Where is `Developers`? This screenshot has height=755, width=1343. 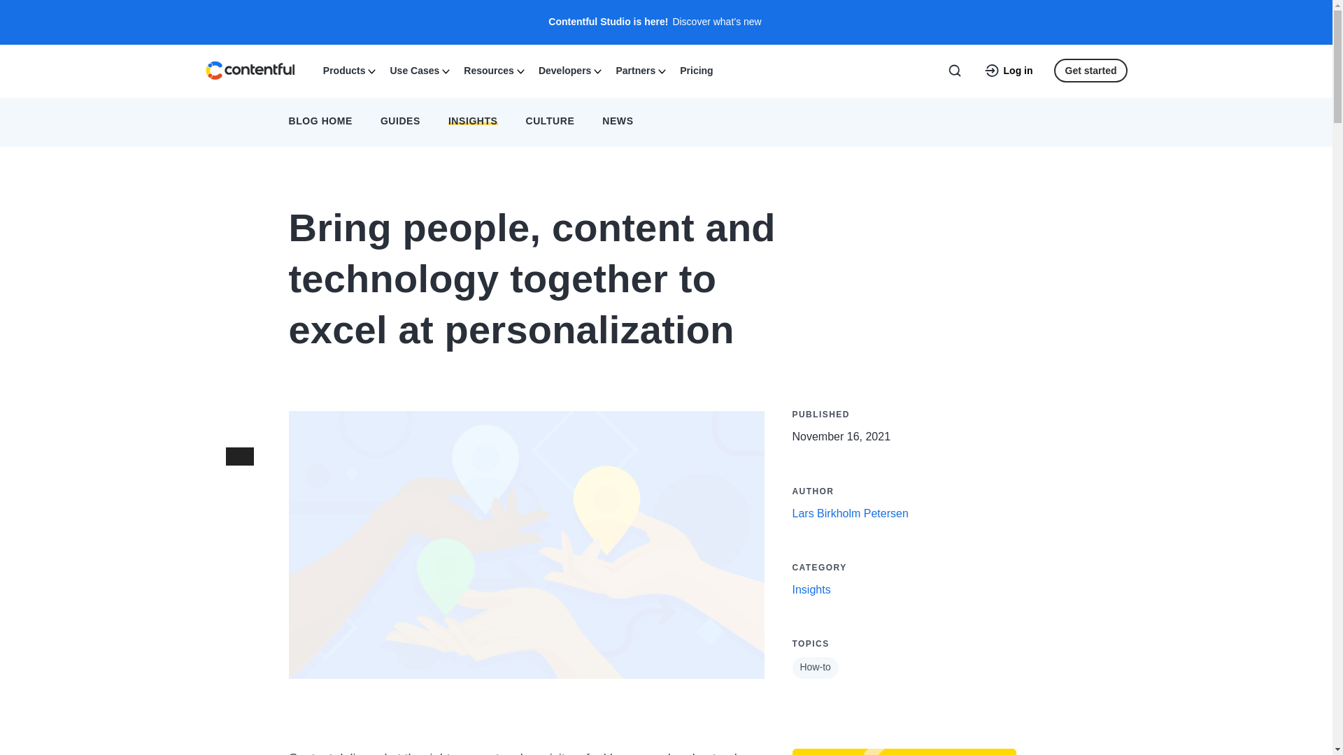 Developers is located at coordinates (568, 69).